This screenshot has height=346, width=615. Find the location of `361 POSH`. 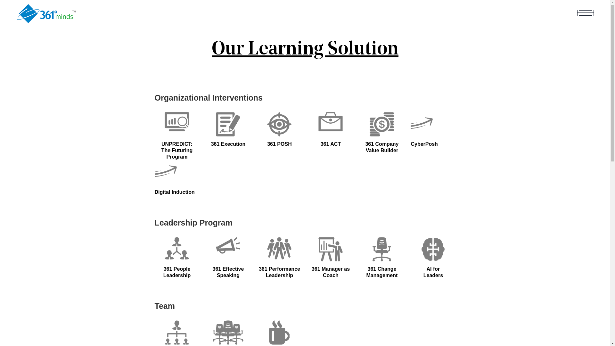

361 POSH is located at coordinates (279, 144).